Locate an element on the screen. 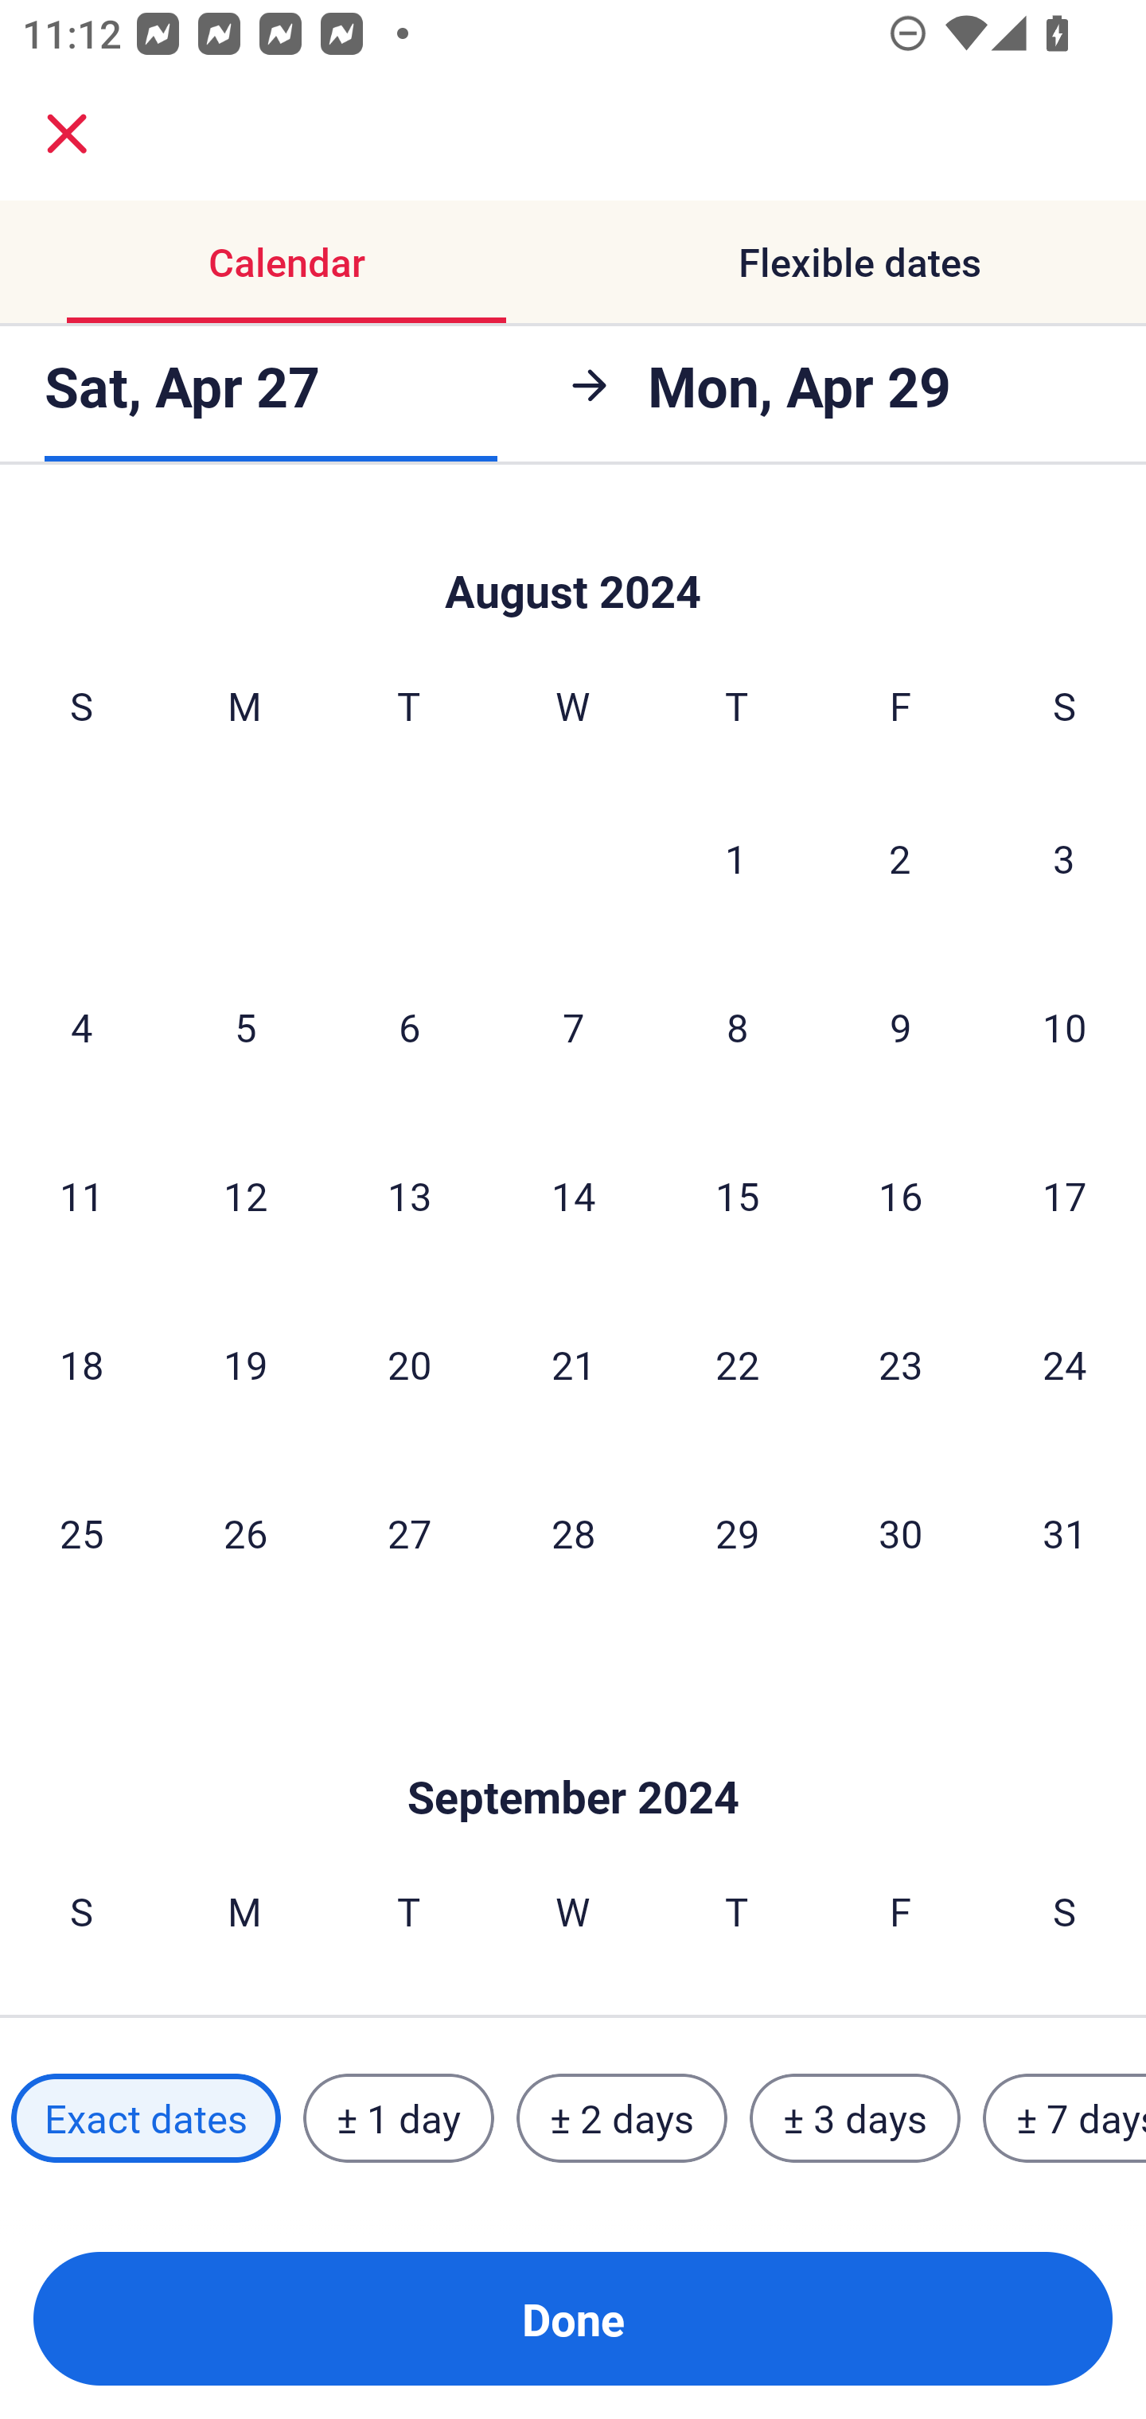 The width and height of the screenshot is (1146, 2419). 18 Sunday, August 18, 2024 is located at coordinates (81, 1364).